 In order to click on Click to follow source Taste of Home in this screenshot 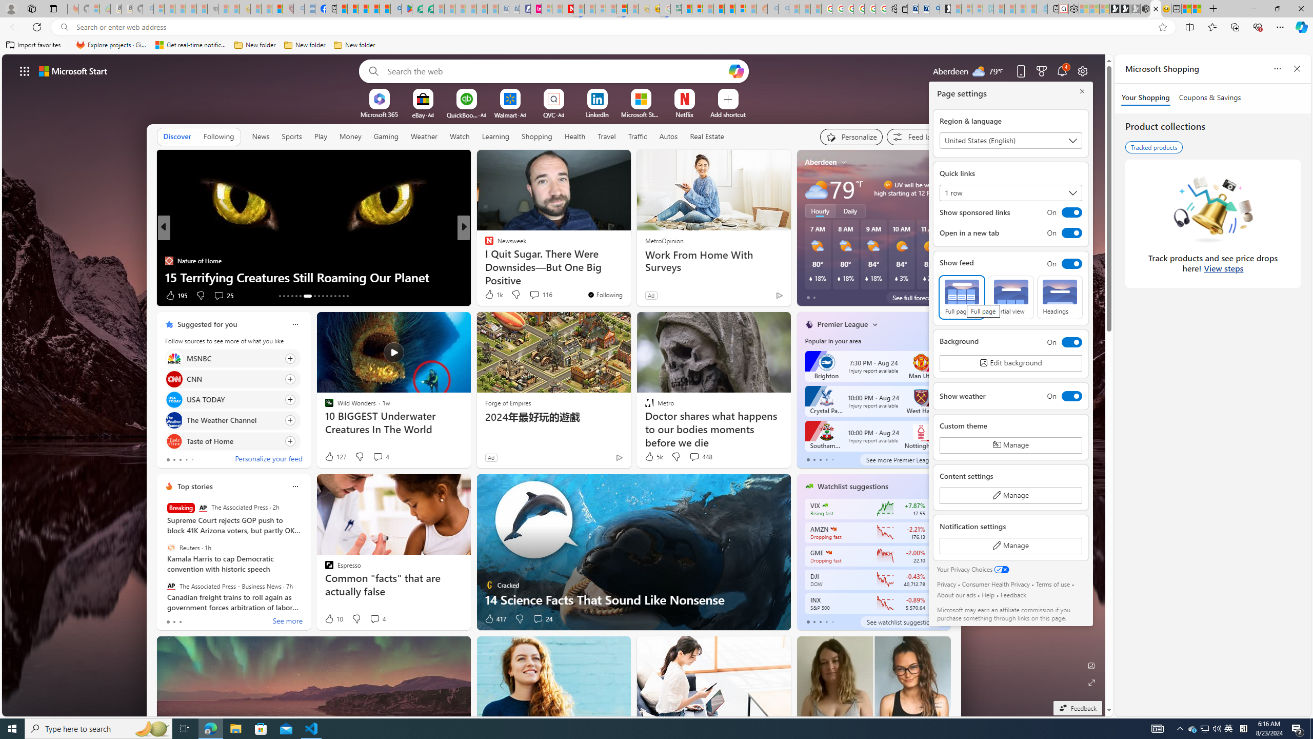, I will do `click(232, 441)`.